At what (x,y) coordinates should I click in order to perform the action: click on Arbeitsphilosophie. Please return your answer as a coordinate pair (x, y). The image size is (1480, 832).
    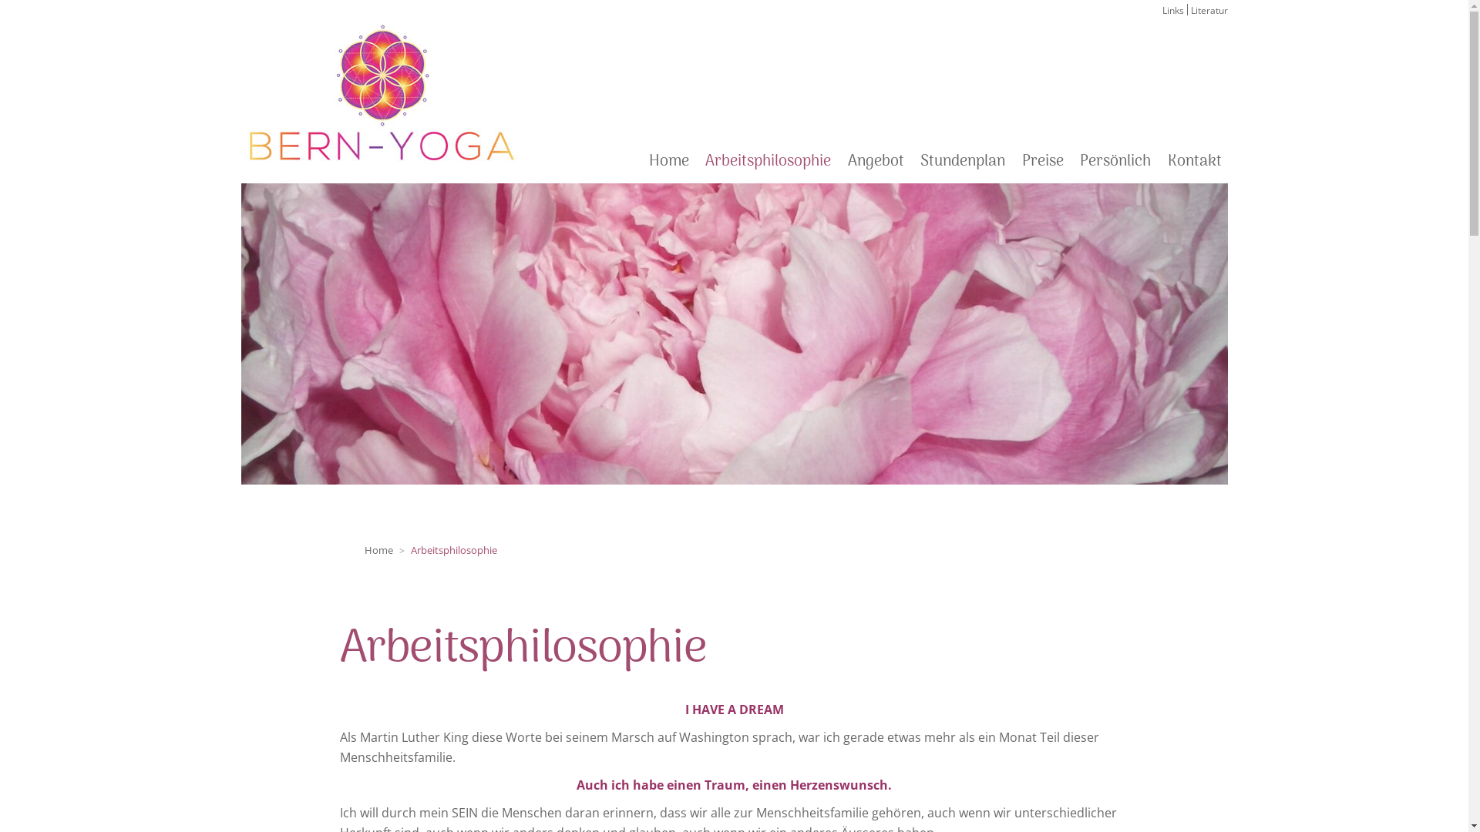
    Looking at the image, I should click on (454, 550).